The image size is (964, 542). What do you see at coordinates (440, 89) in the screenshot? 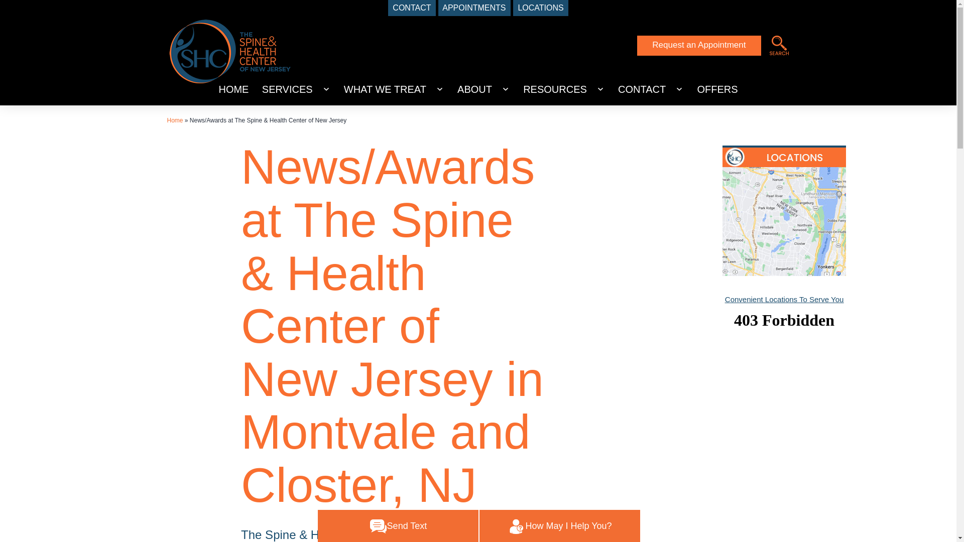
I see `Open menu` at bounding box center [440, 89].